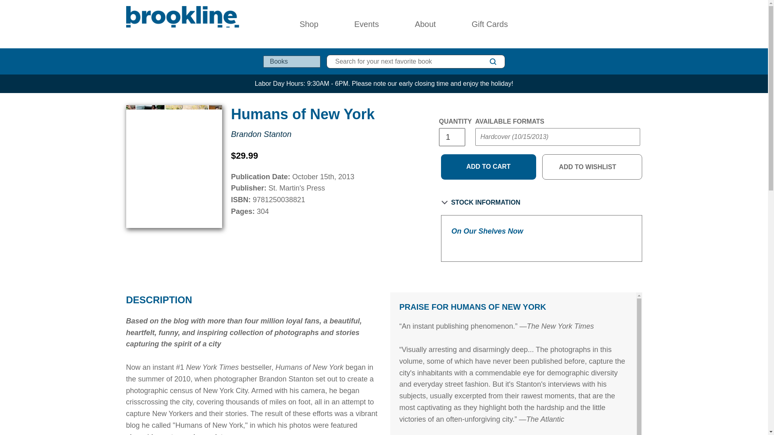 Image resolution: width=774 pixels, height=435 pixels. I want to click on Submit, so click(490, 153).